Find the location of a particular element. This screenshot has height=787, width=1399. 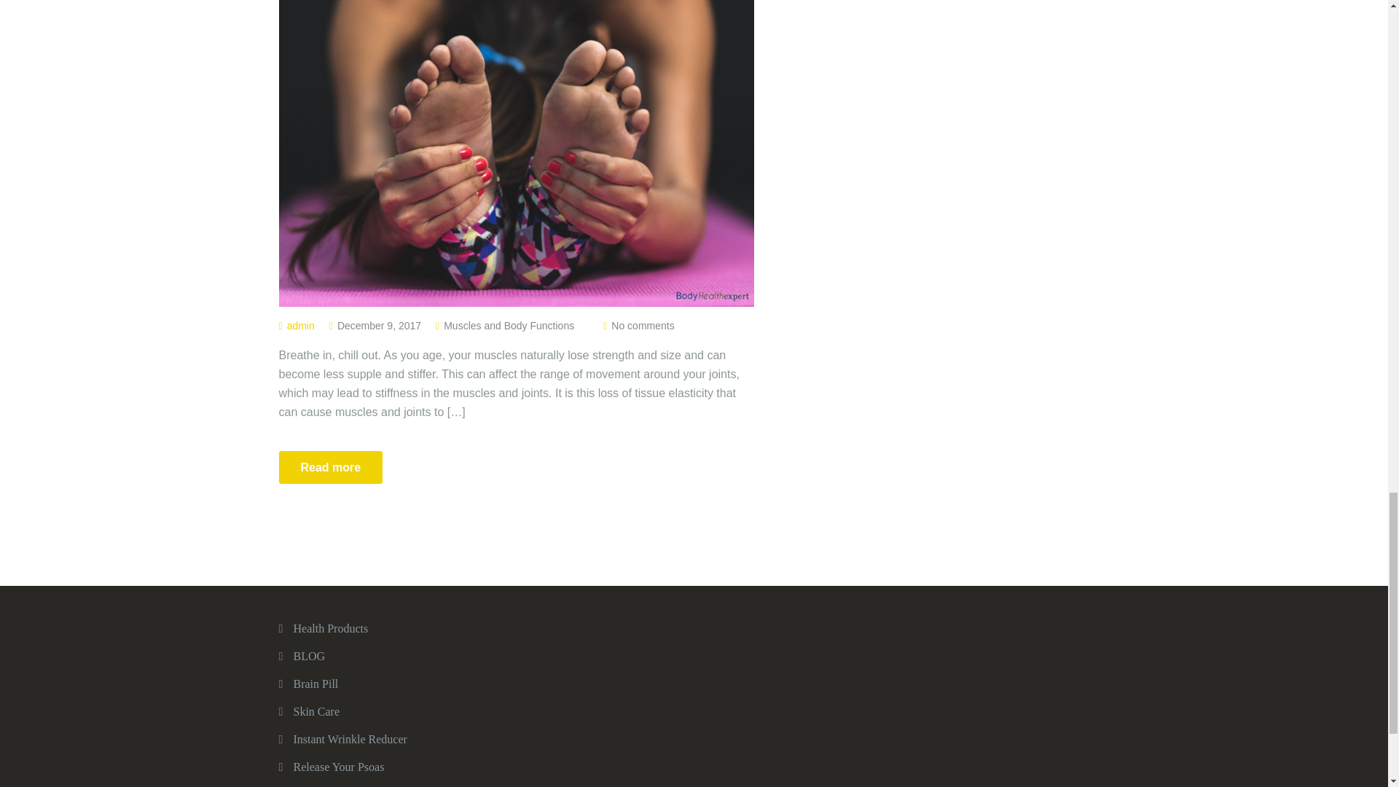

Muscles and Body Functions is located at coordinates (509, 325).